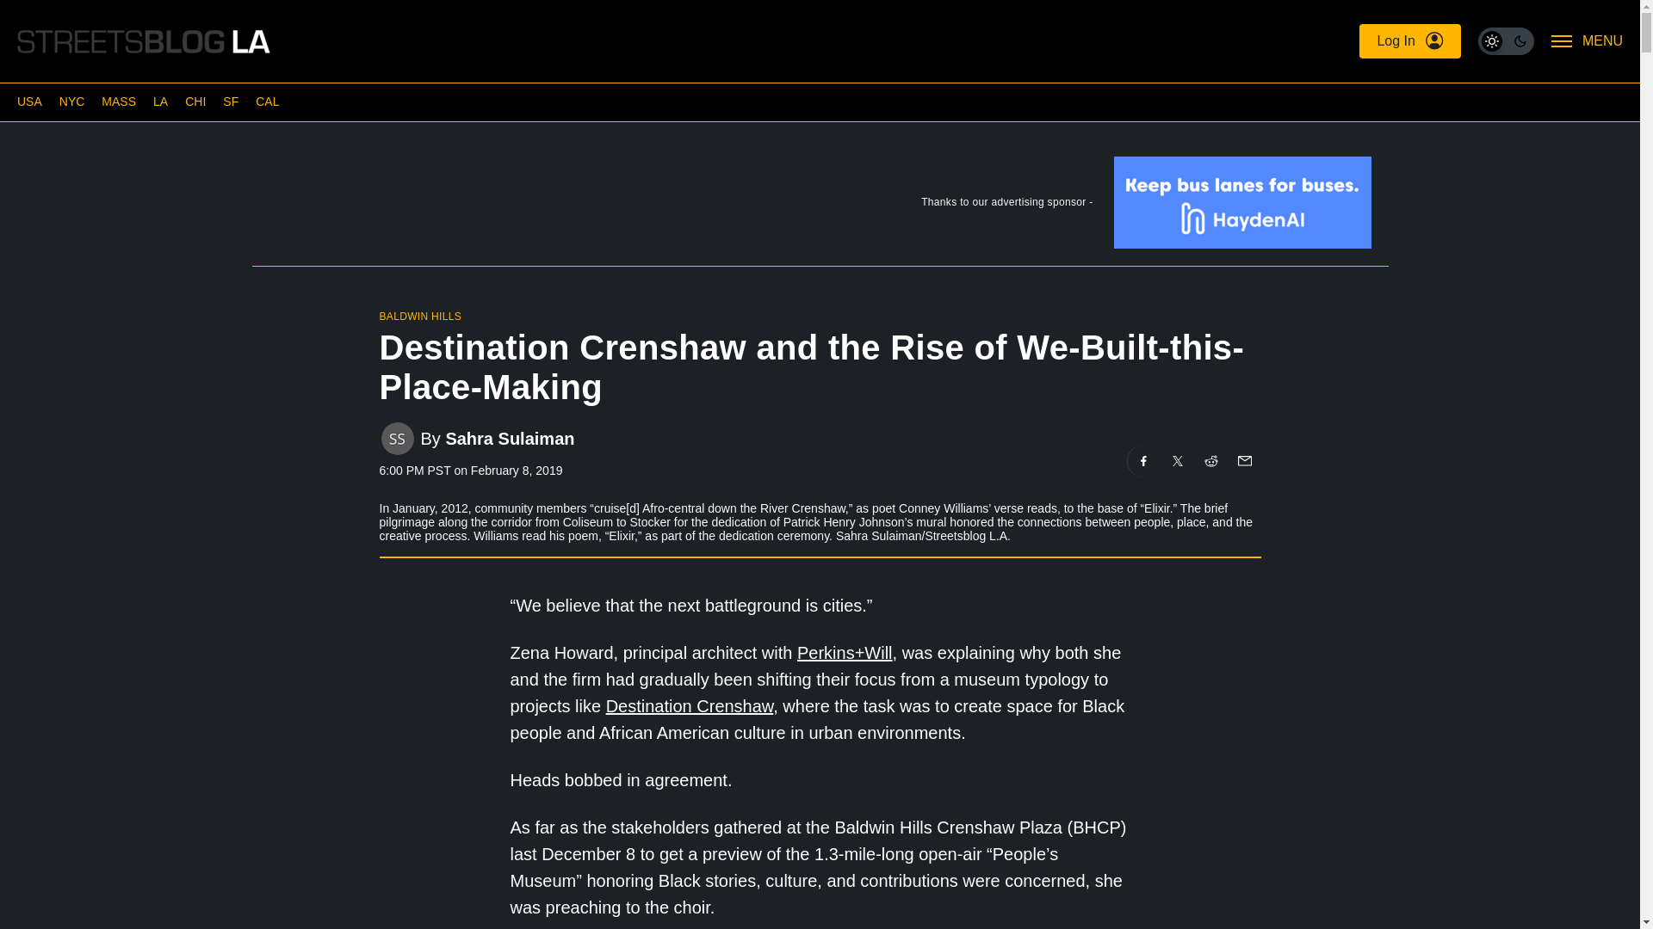  I want to click on MASS, so click(118, 102).